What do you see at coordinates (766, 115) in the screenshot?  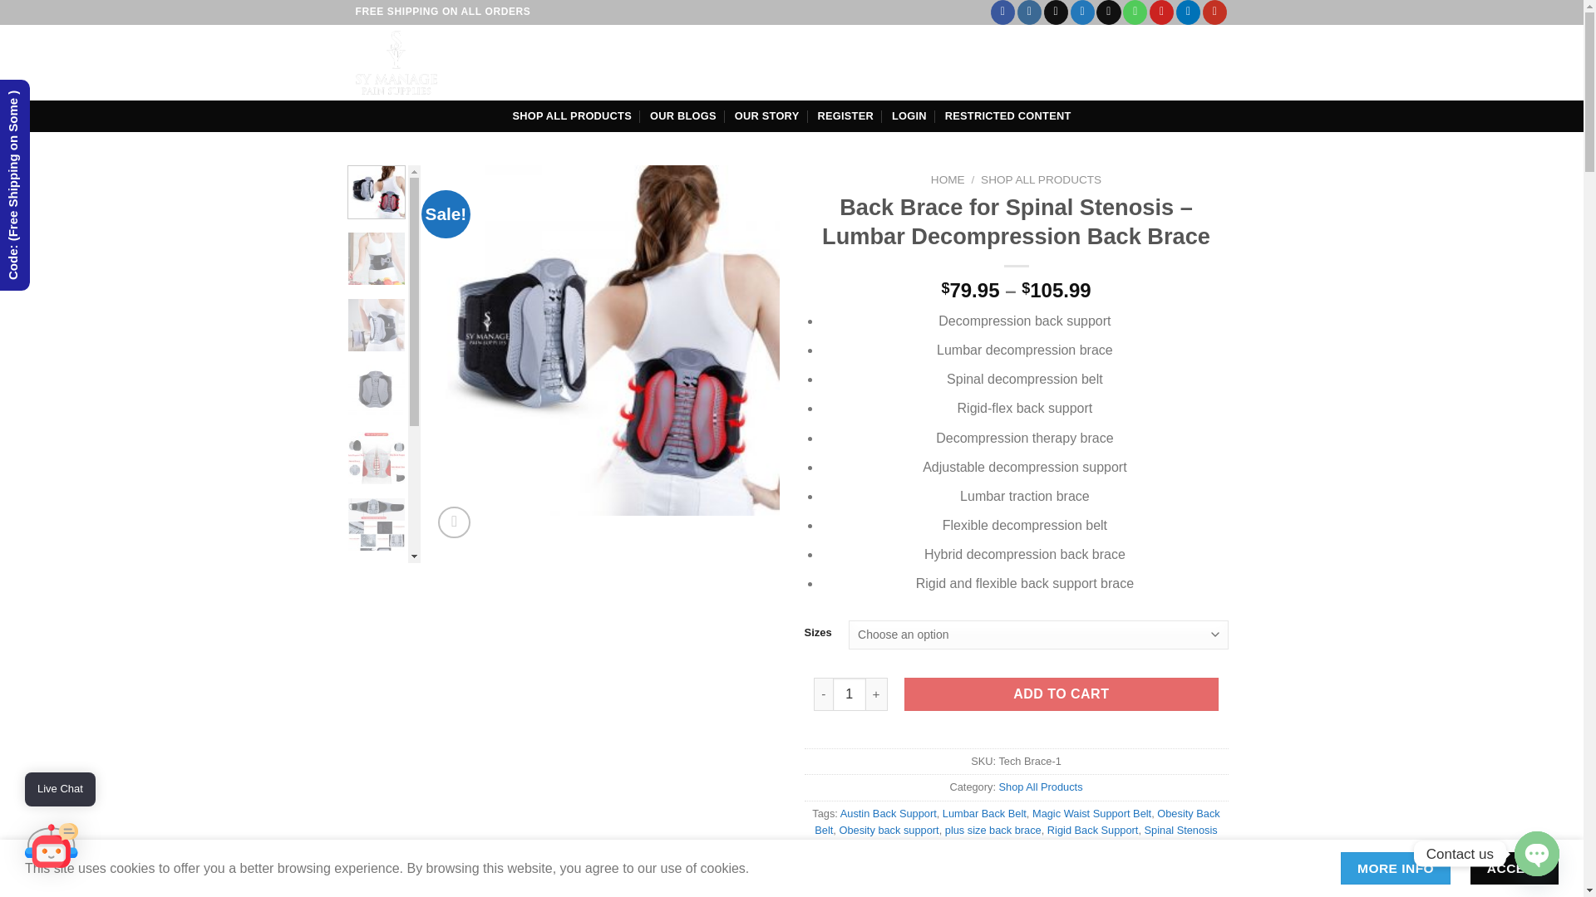 I see `OUR STORY` at bounding box center [766, 115].